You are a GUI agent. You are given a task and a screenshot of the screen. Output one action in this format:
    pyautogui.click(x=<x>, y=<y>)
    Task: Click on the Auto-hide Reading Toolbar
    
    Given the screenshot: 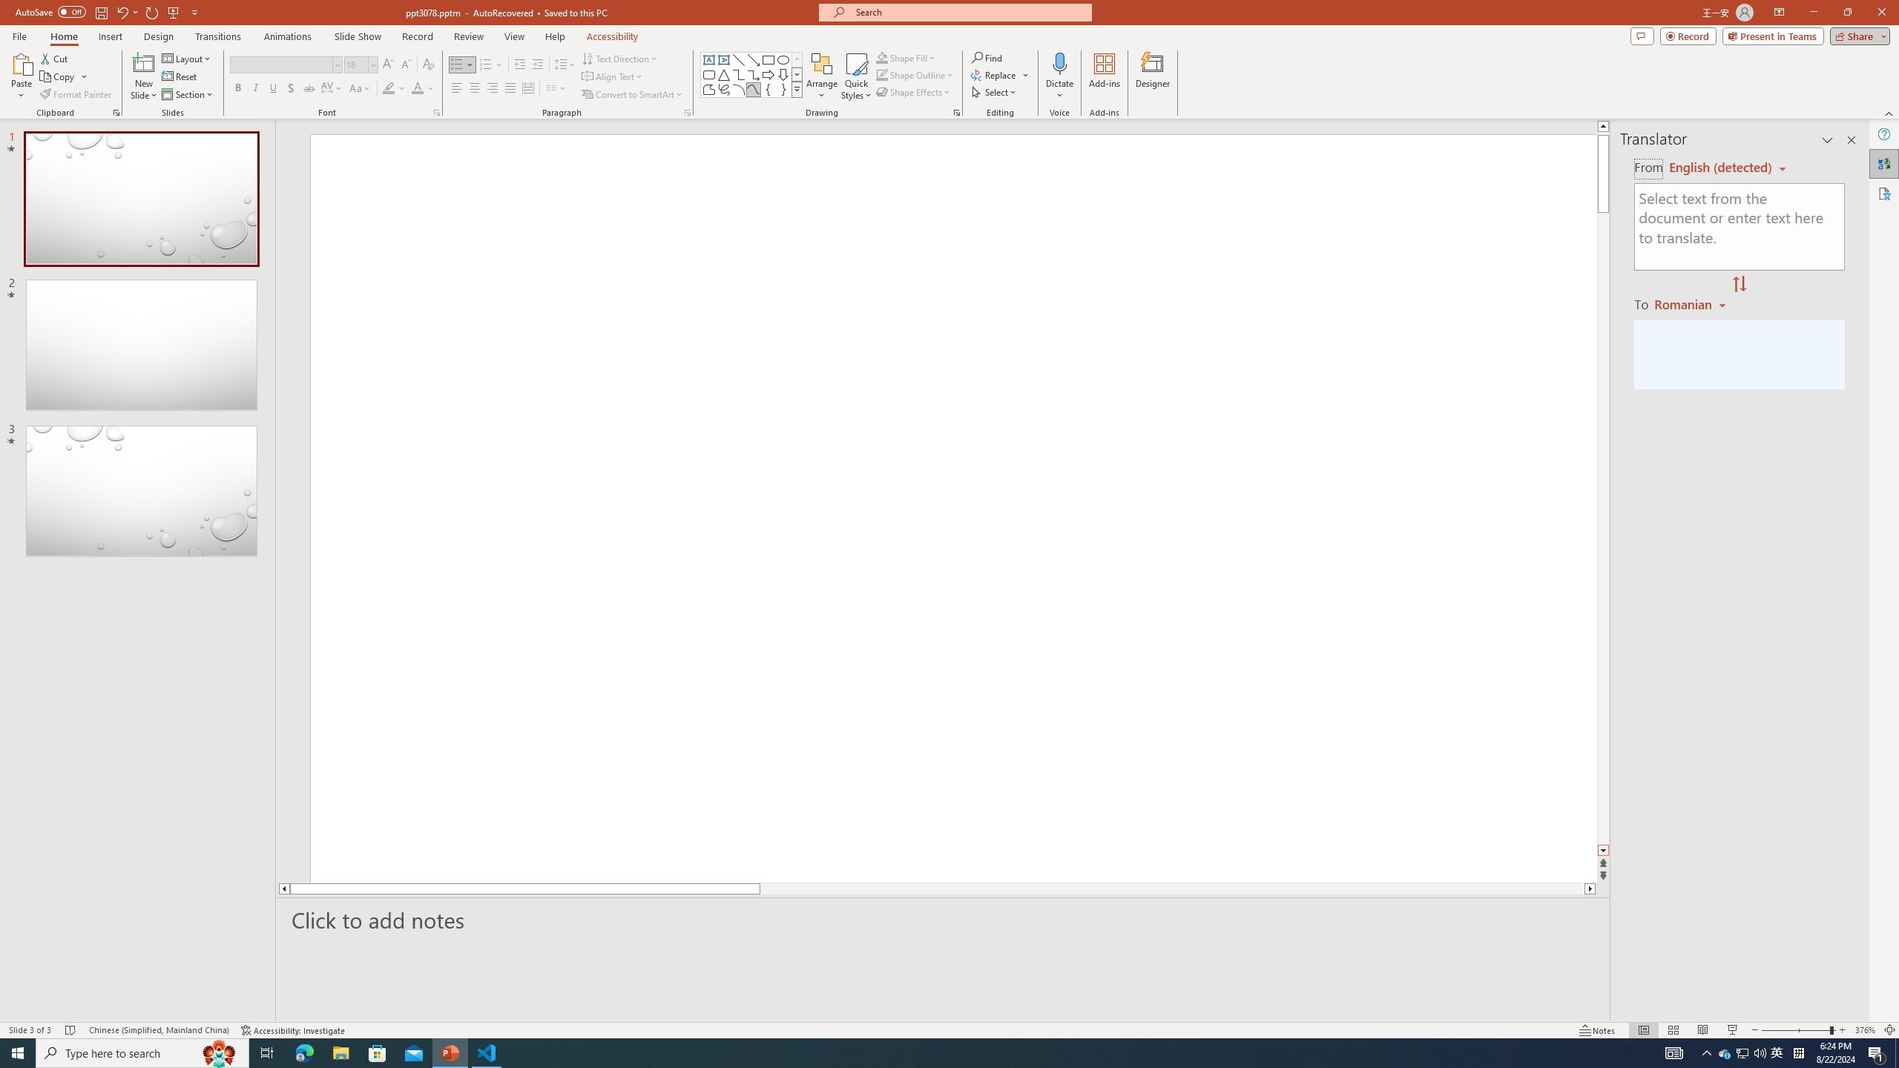 What is the action you would take?
    pyautogui.click(x=1712, y=14)
    